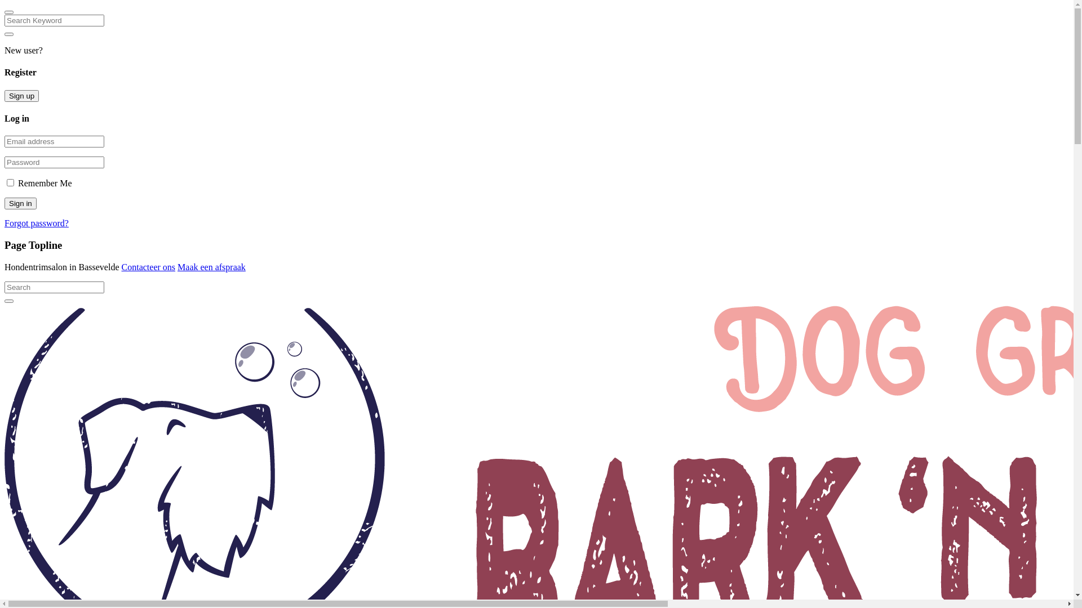 Image resolution: width=1082 pixels, height=608 pixels. Describe the element at coordinates (20, 204) in the screenshot. I see `Sign in` at that location.